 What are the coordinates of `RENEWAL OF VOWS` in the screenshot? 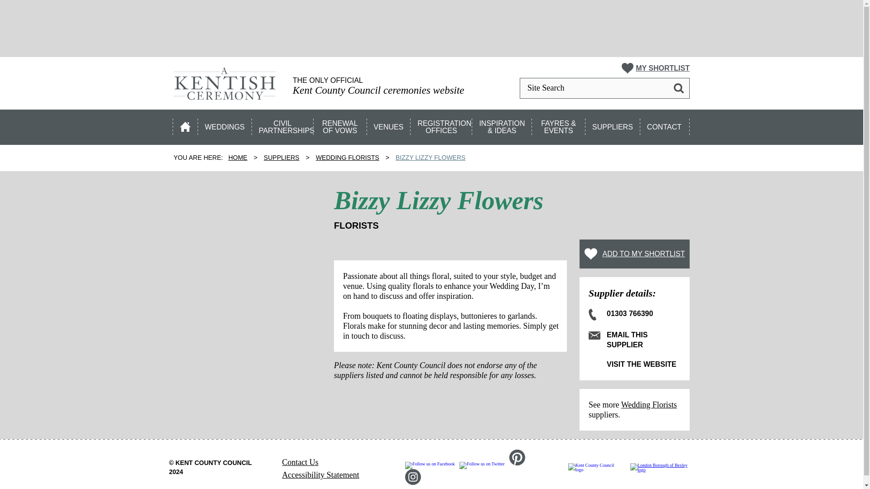 It's located at (341, 125).